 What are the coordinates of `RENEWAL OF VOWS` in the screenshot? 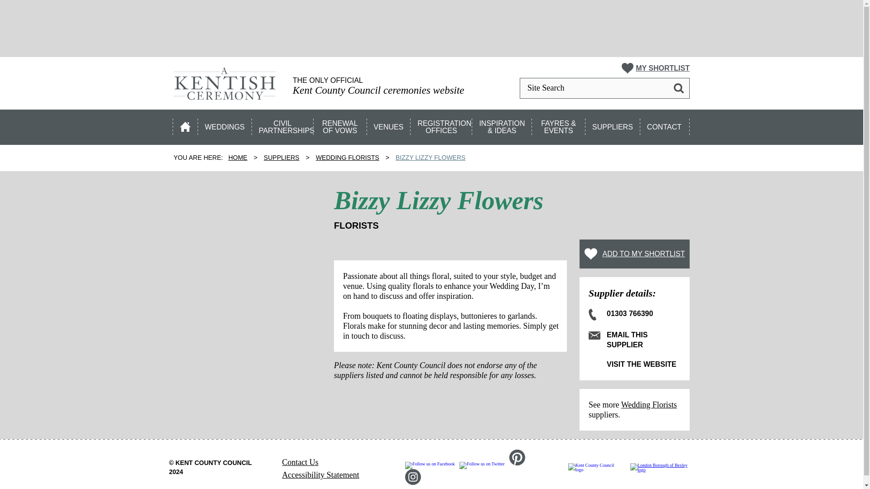 It's located at (341, 125).